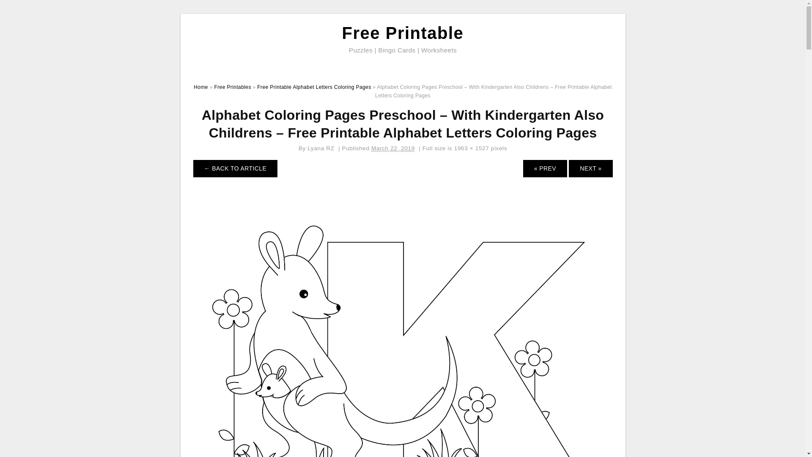  I want to click on Link to full-size image, so click(472, 148).